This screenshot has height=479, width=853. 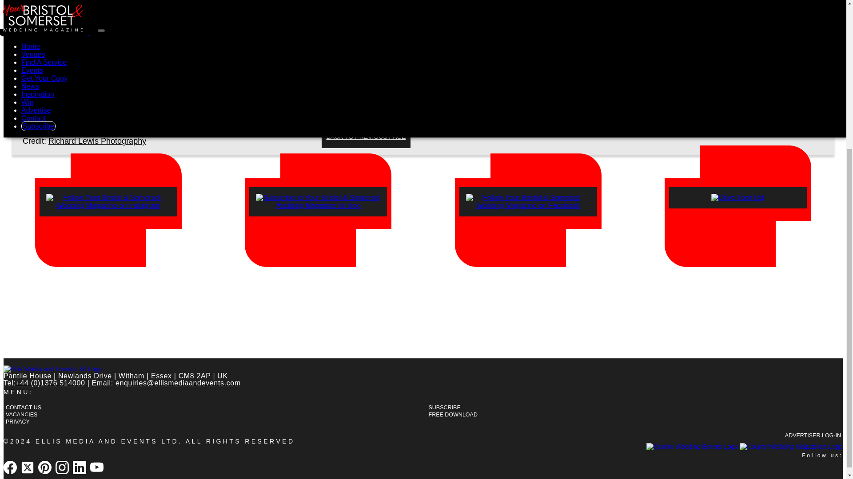 I want to click on FREE DOWNLOAD, so click(x=453, y=414).